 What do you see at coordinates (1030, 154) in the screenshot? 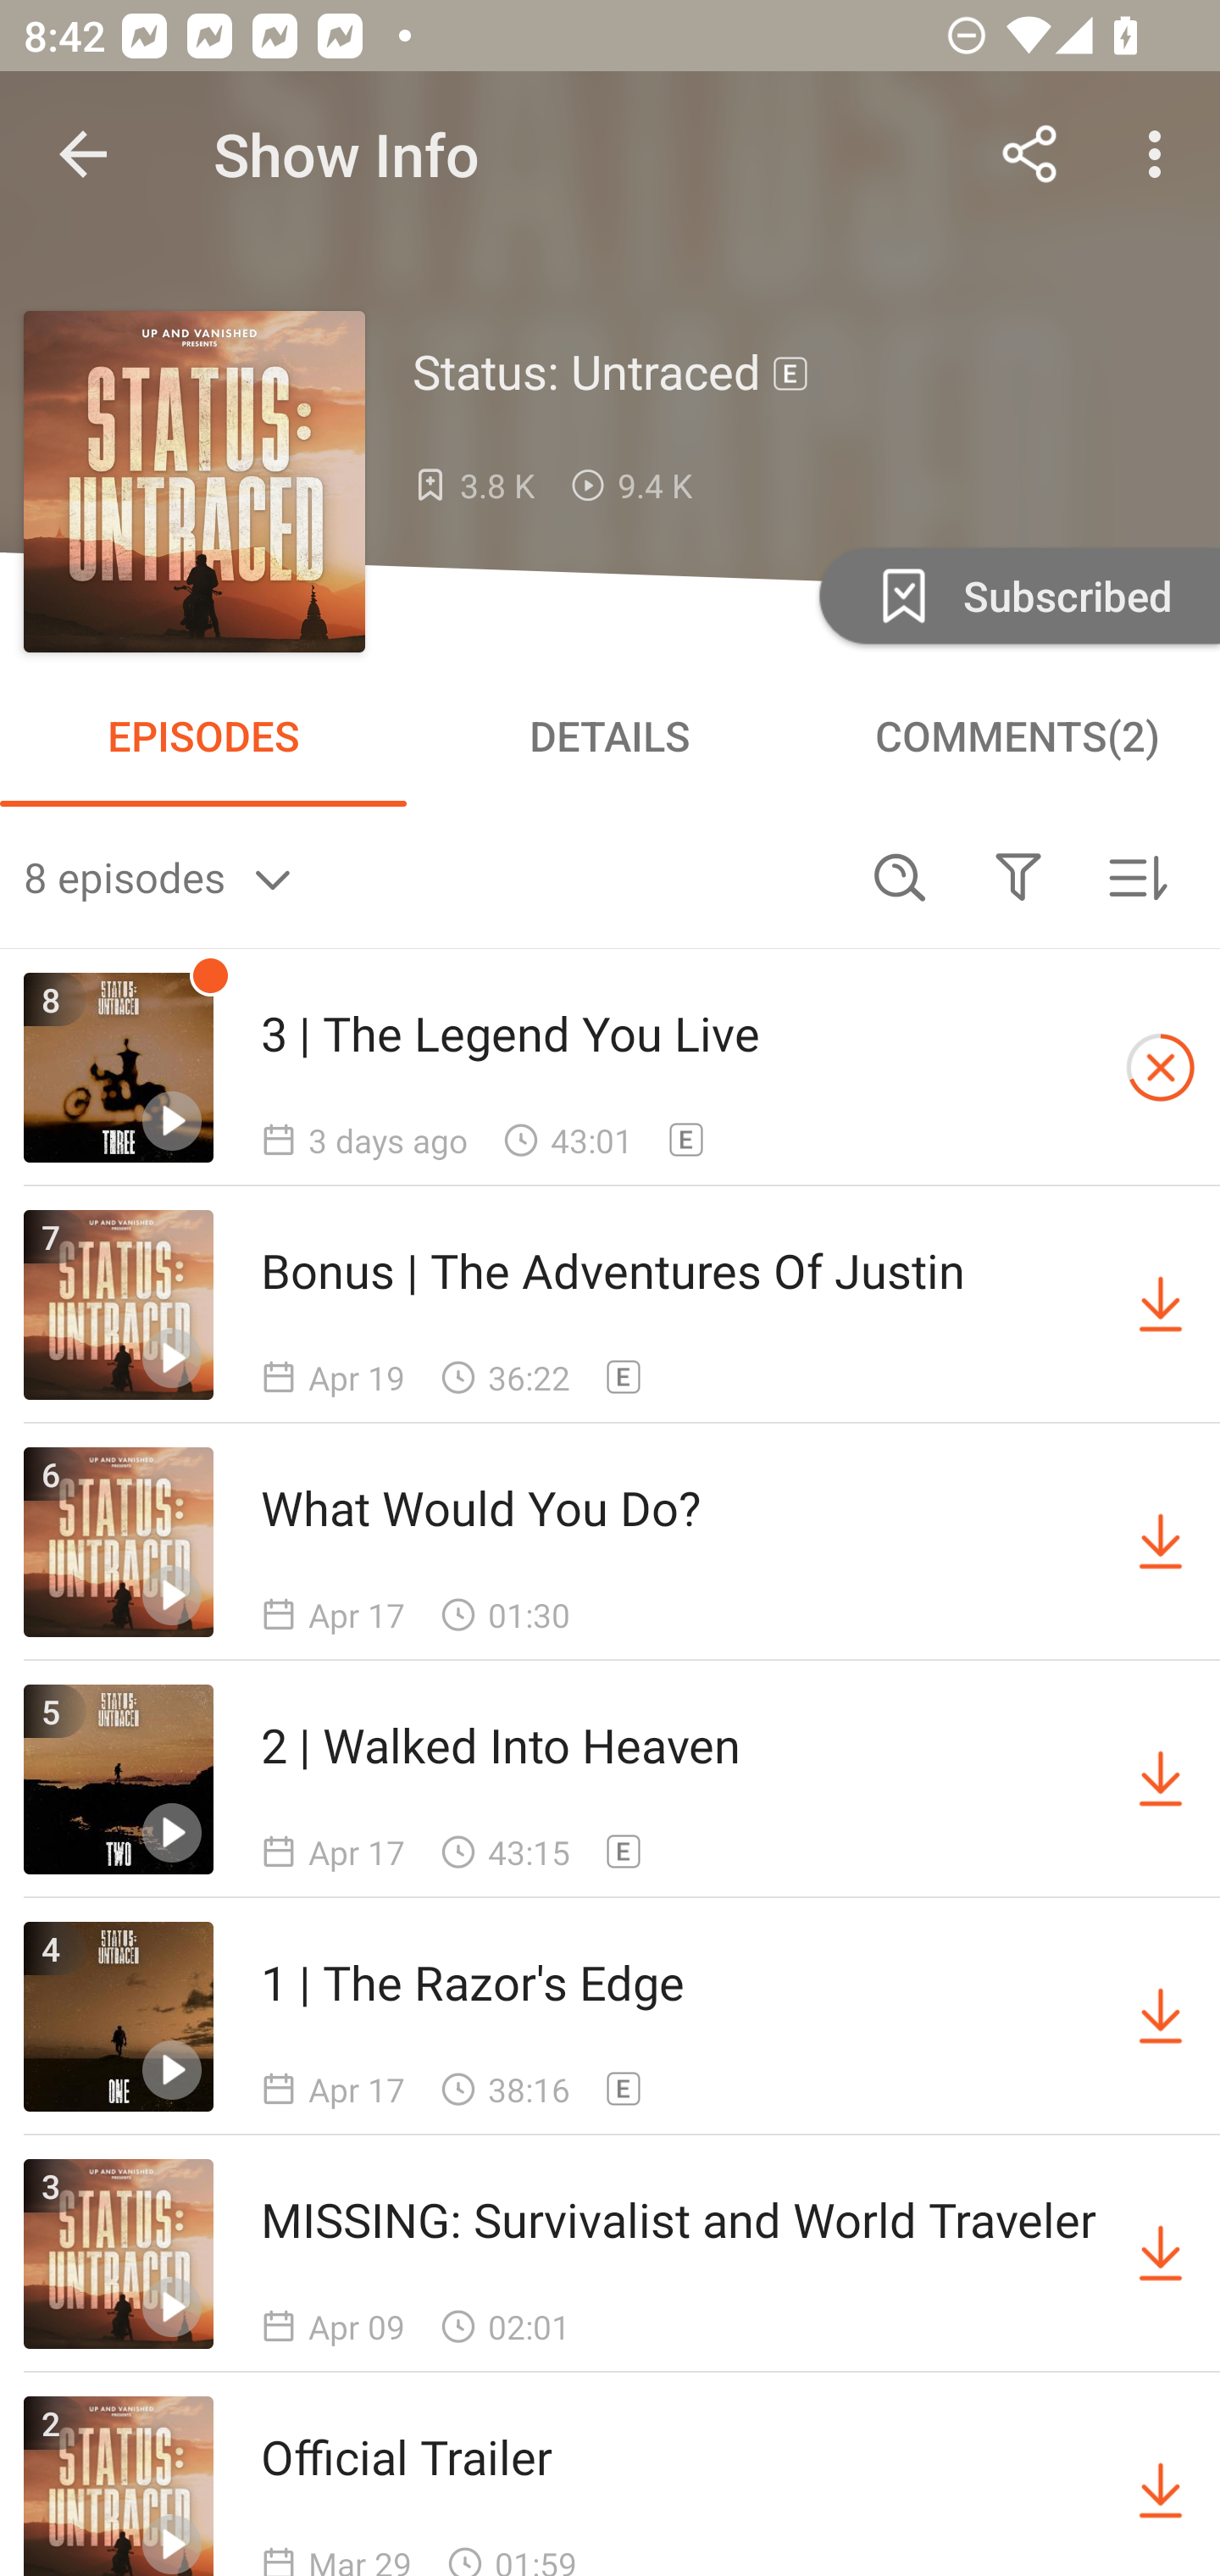
I see `Share` at bounding box center [1030, 154].